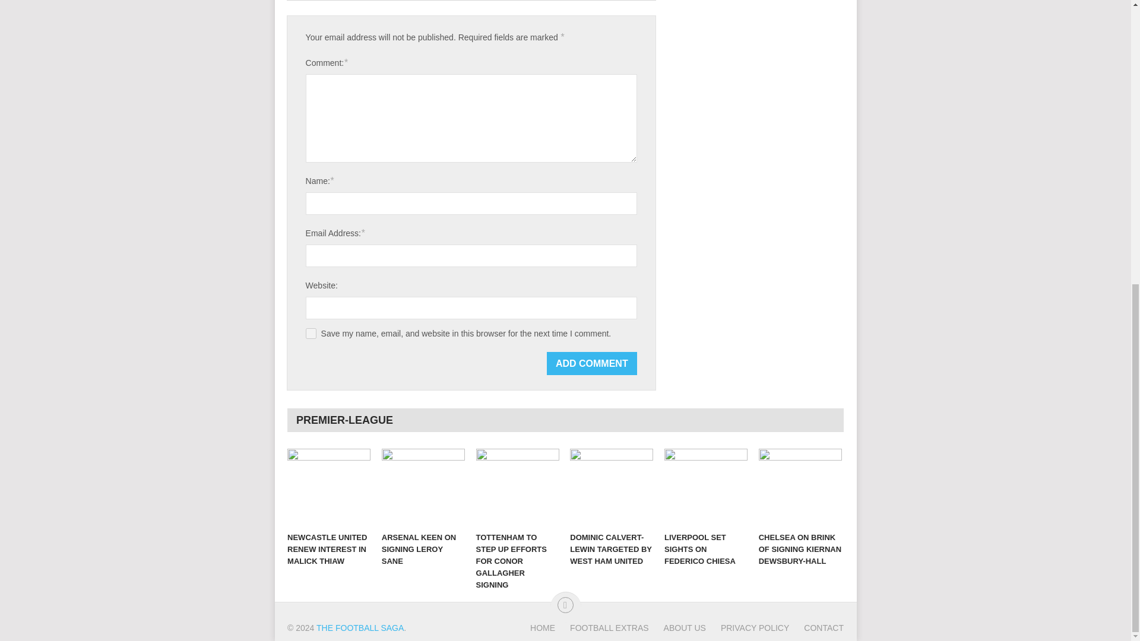  I want to click on yes, so click(311, 334).